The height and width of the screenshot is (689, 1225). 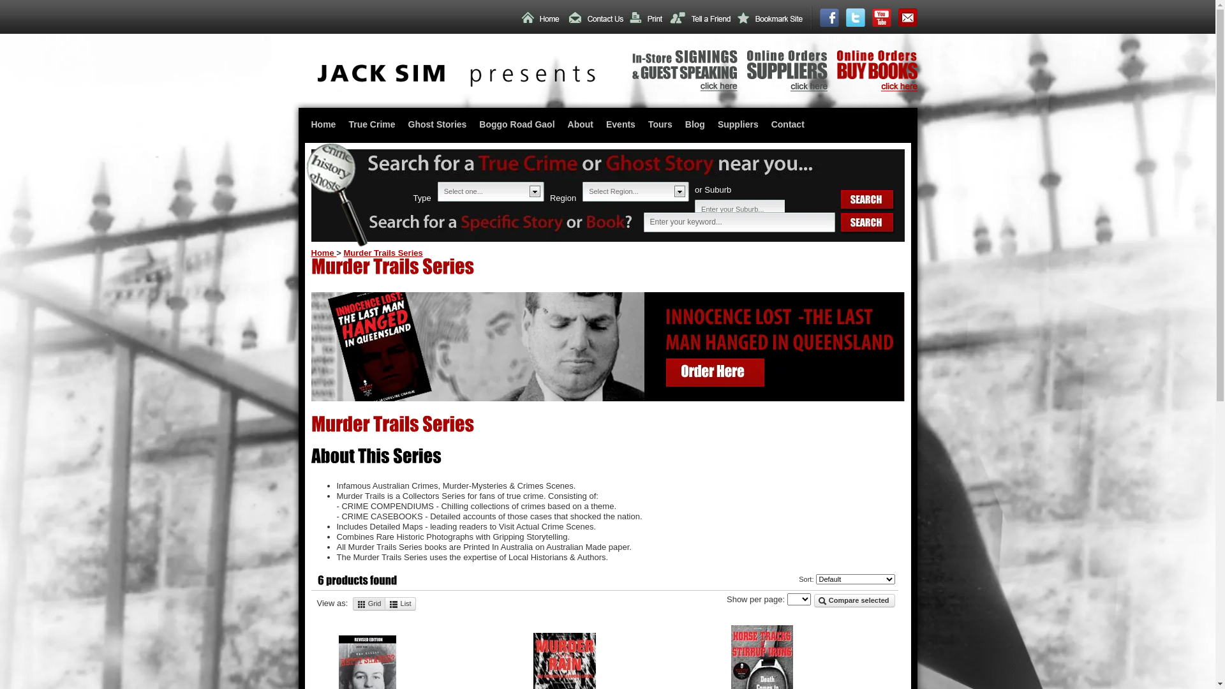 I want to click on Home, so click(x=324, y=125).